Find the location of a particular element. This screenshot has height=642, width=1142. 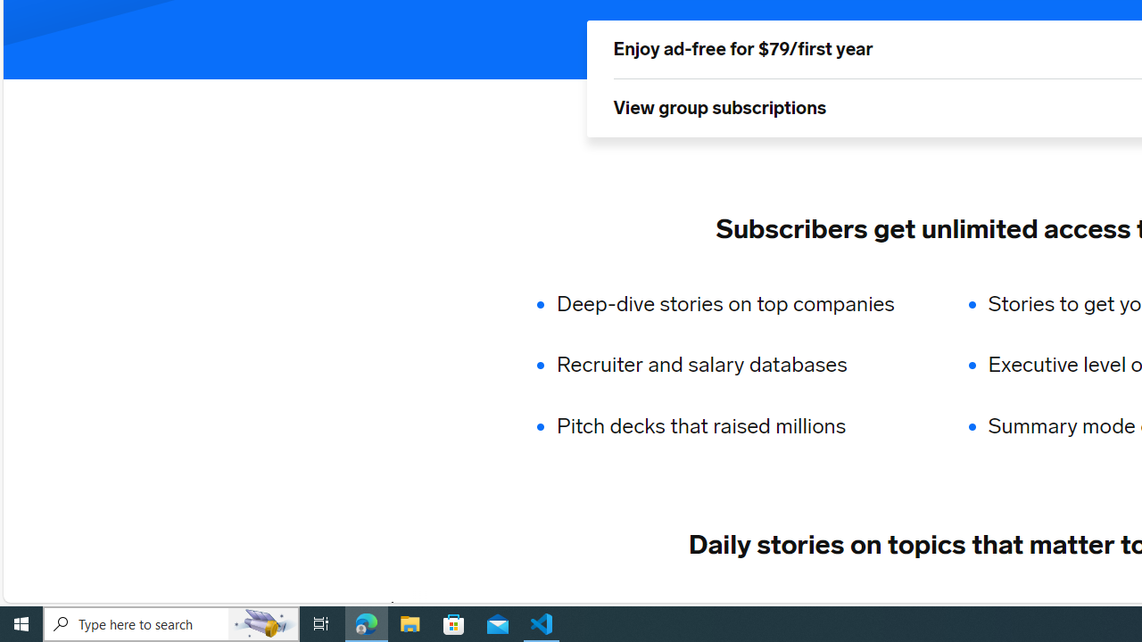

PERSONAL FINANCE is located at coordinates (906, 607).